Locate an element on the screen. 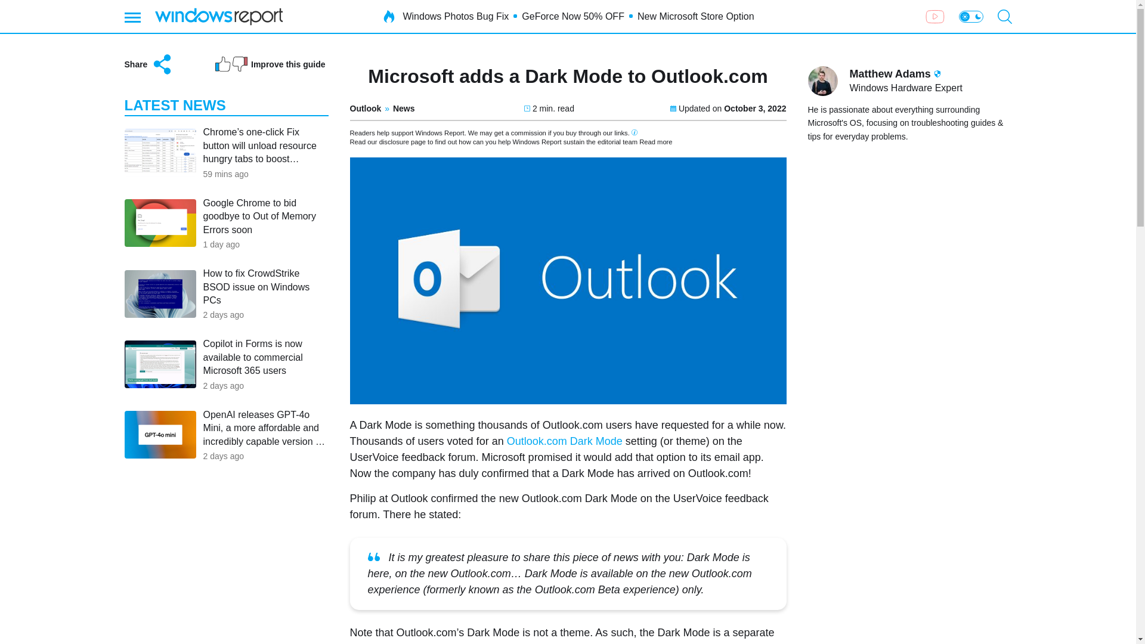  Windows Photos Bug Fix is located at coordinates (456, 17).